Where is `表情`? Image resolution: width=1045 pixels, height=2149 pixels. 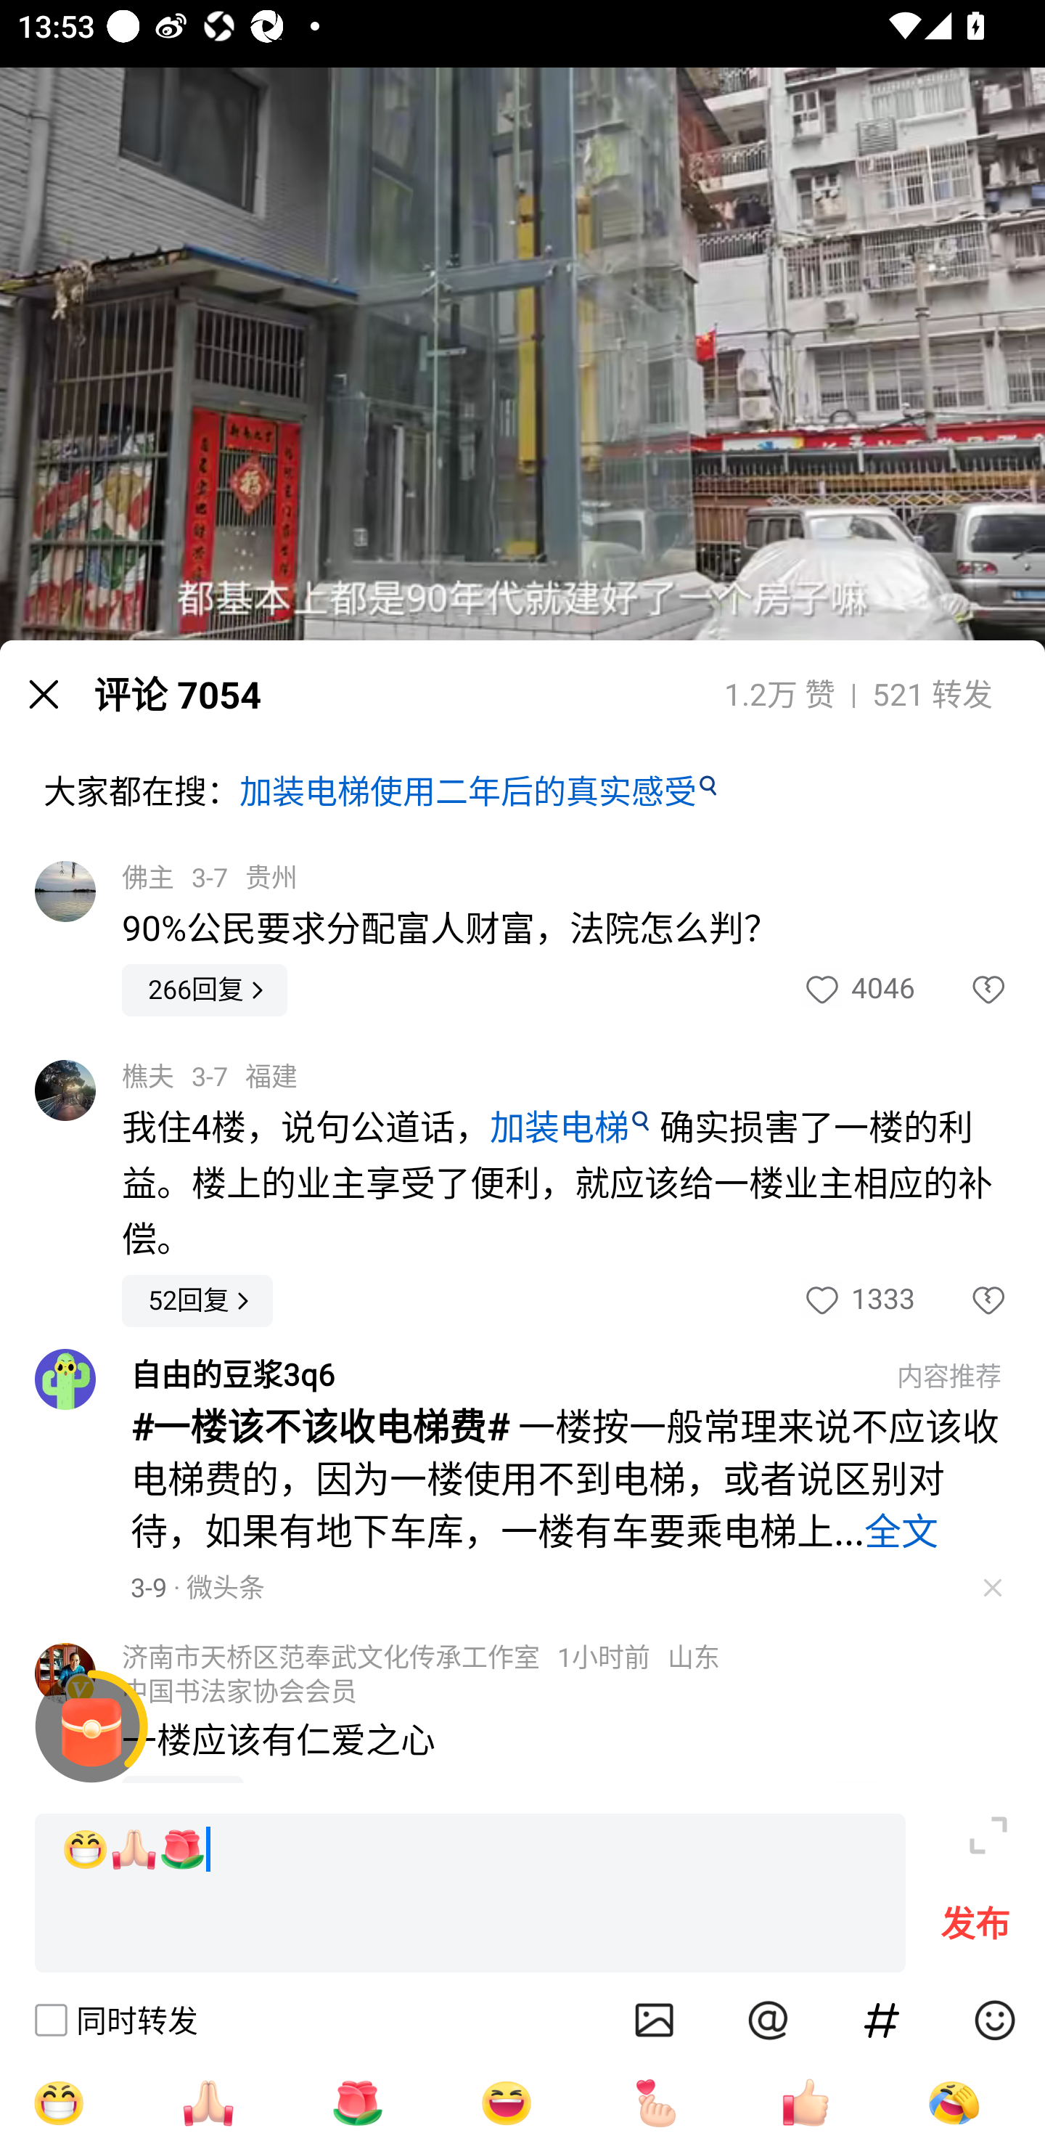
表情 is located at coordinates (994, 2020).